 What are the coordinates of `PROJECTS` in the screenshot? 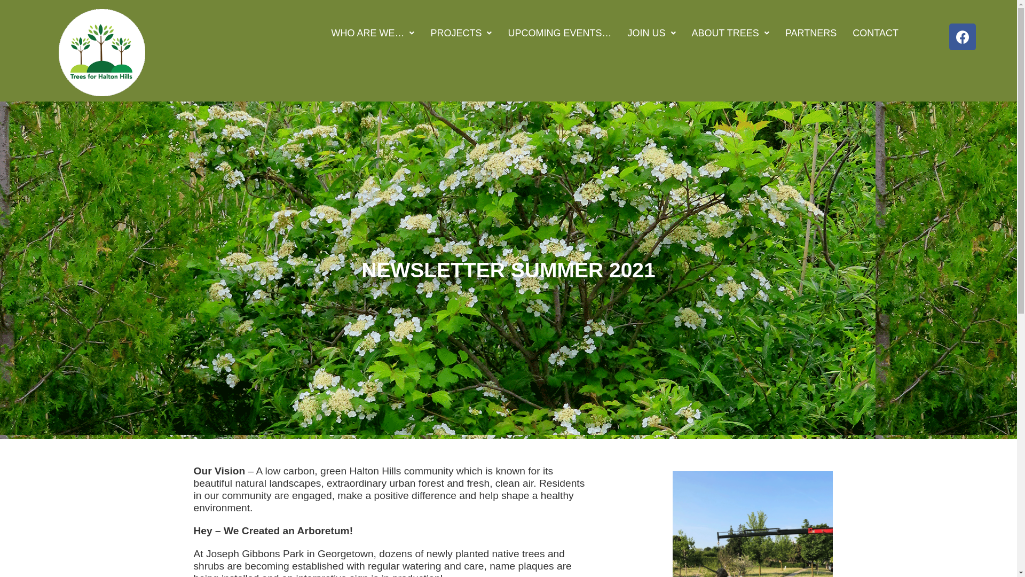 It's located at (461, 33).